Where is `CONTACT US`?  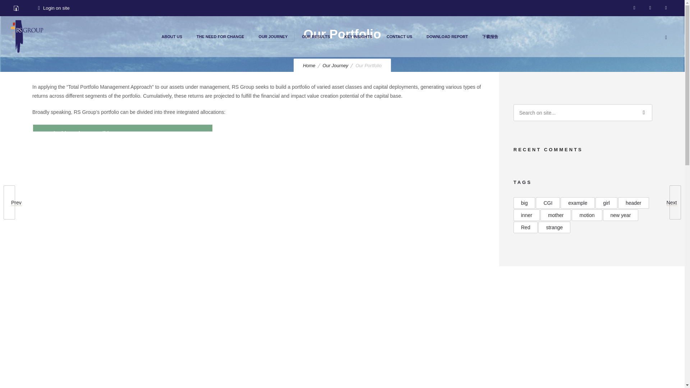 CONTACT US is located at coordinates (400, 37).